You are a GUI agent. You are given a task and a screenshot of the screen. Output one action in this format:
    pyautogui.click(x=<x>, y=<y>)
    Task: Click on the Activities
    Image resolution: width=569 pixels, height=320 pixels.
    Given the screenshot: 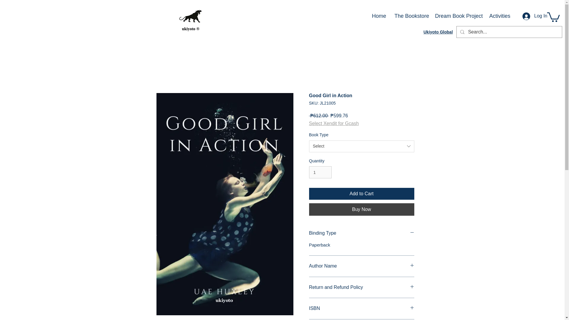 What is the action you would take?
    pyautogui.click(x=499, y=16)
    